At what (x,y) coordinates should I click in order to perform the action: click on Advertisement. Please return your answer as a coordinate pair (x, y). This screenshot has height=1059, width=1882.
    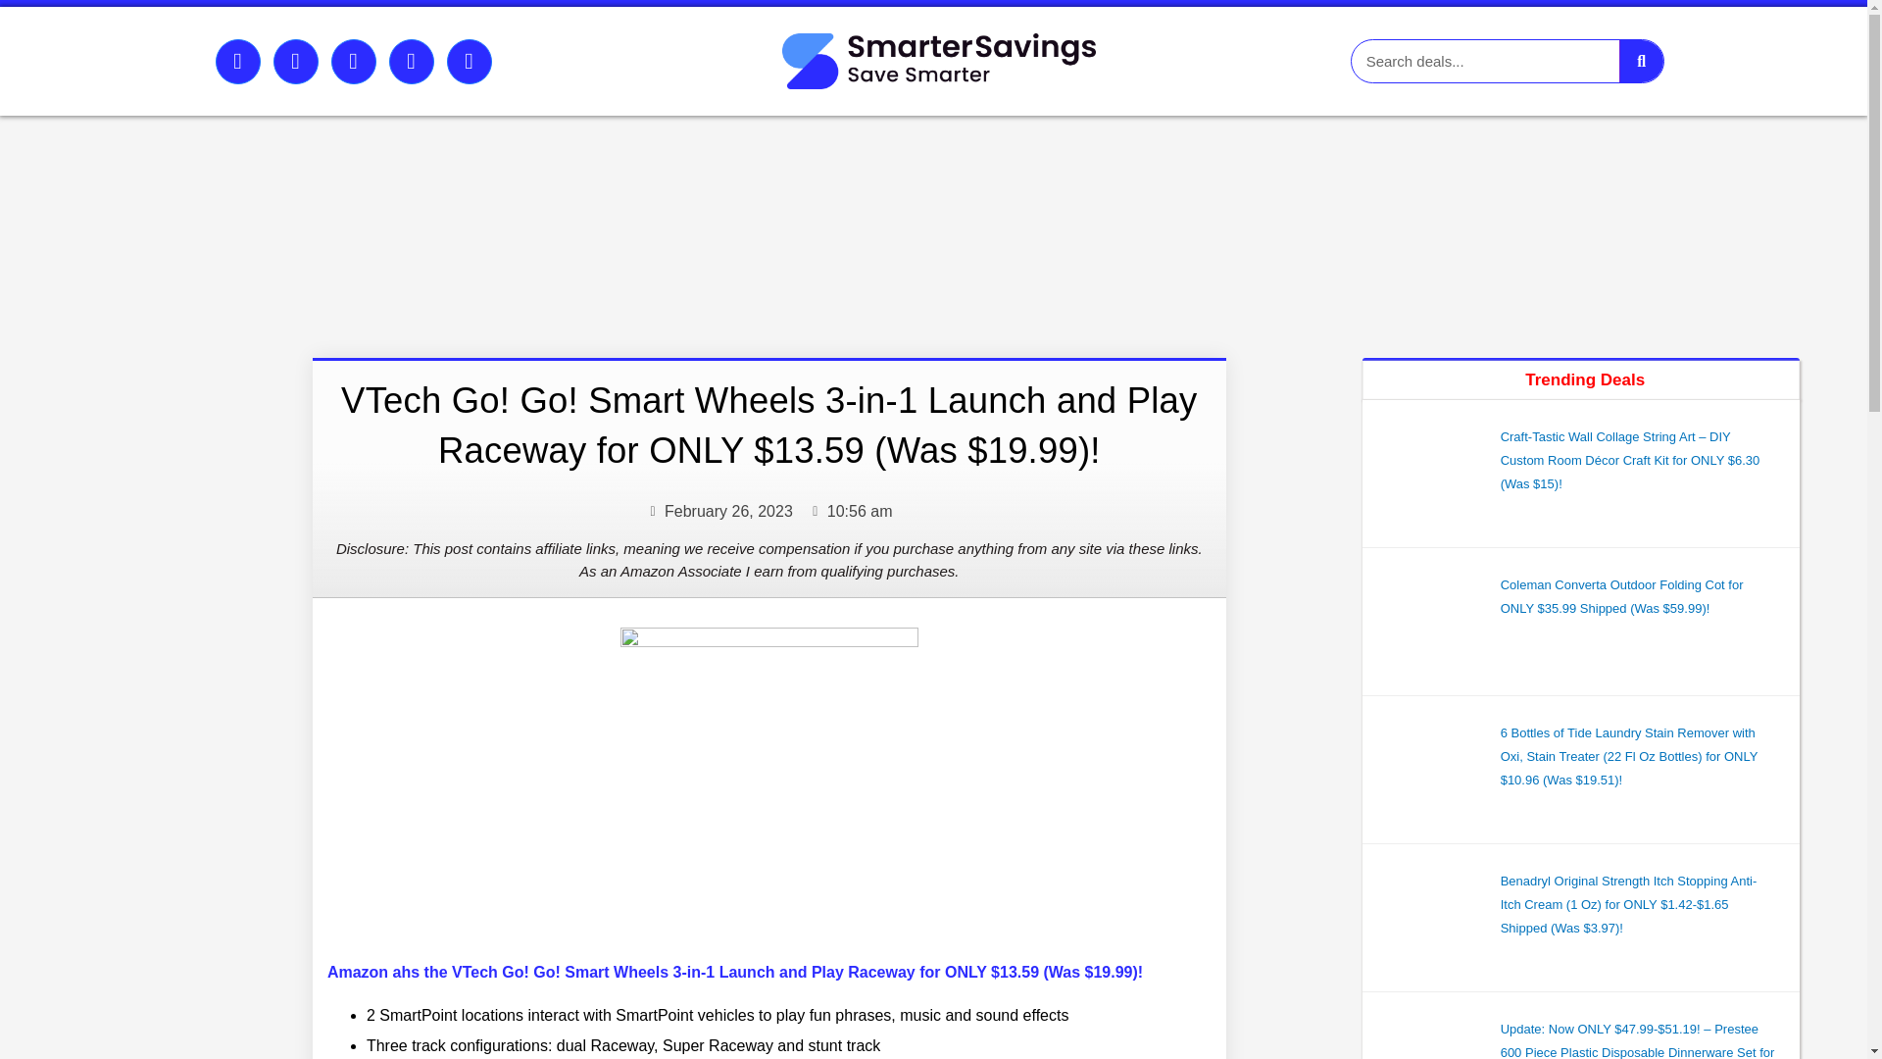
    Looking at the image, I should click on (555, 218).